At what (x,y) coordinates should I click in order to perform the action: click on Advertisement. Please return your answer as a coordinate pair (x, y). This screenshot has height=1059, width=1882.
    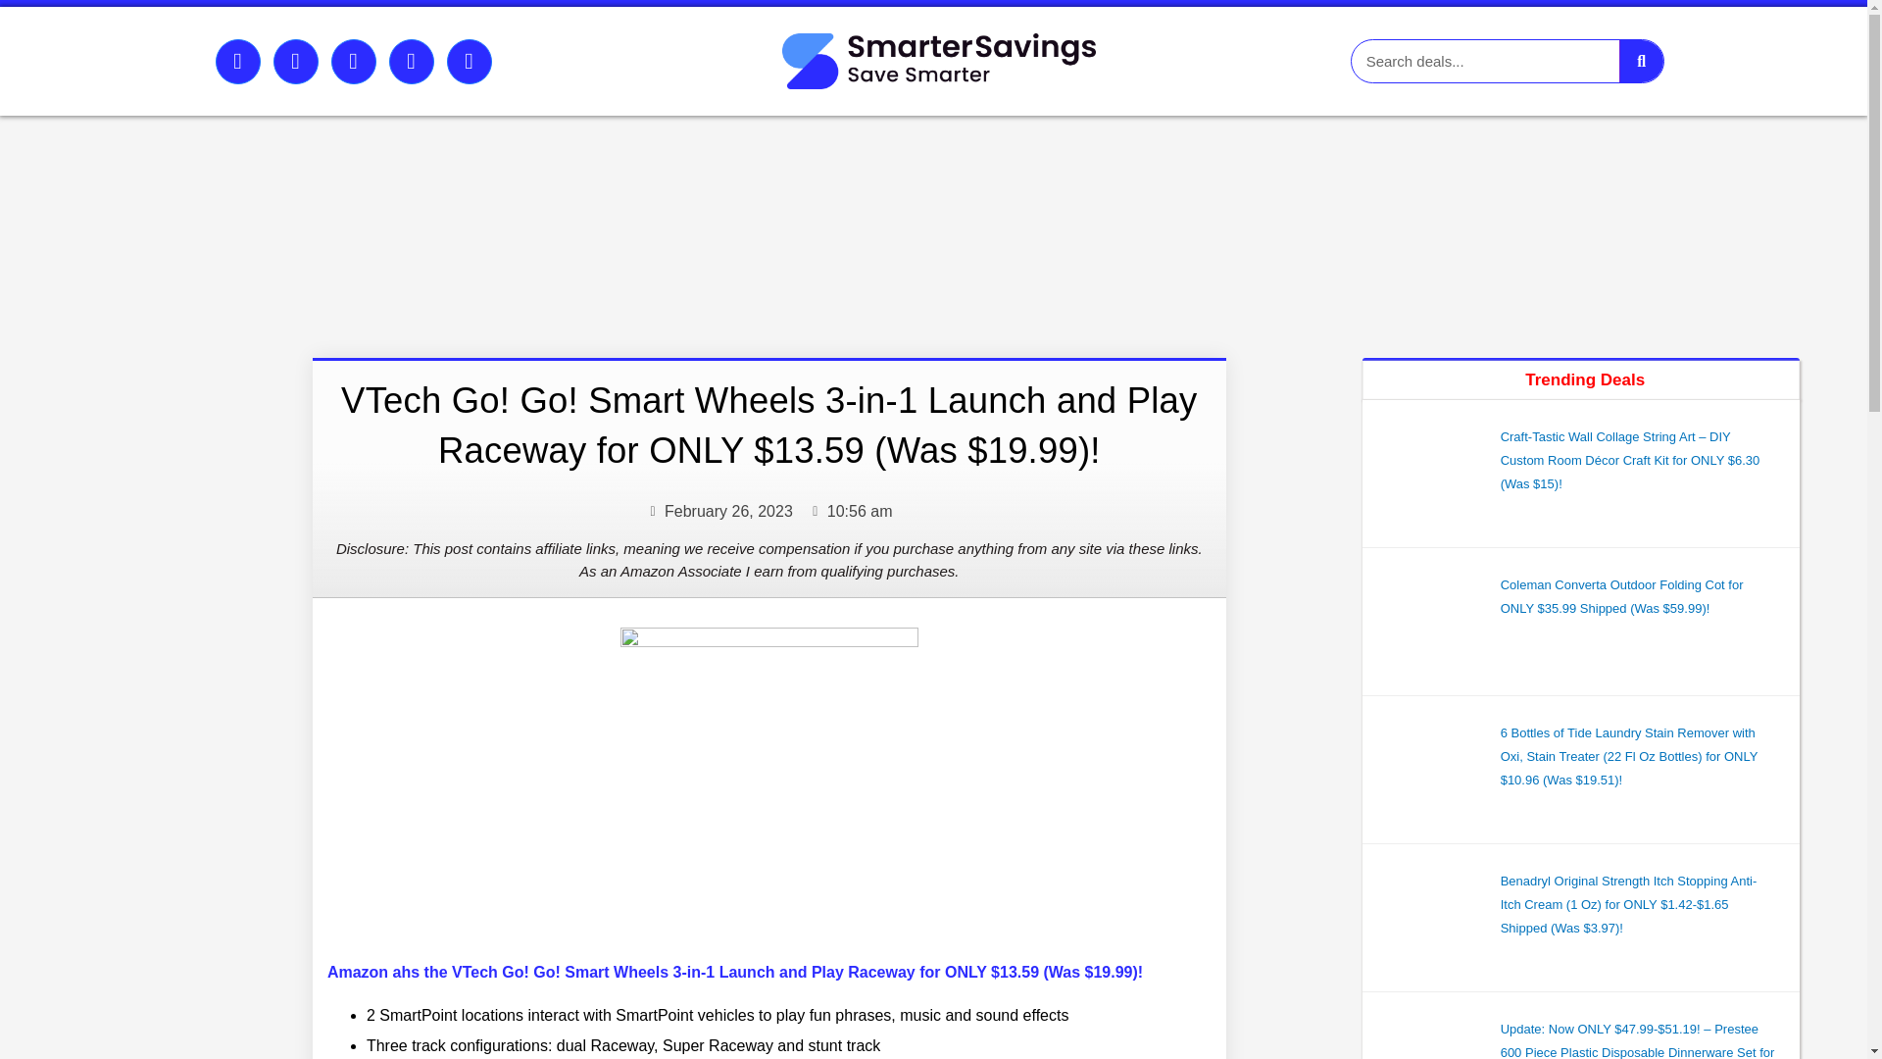
    Looking at the image, I should click on (555, 218).